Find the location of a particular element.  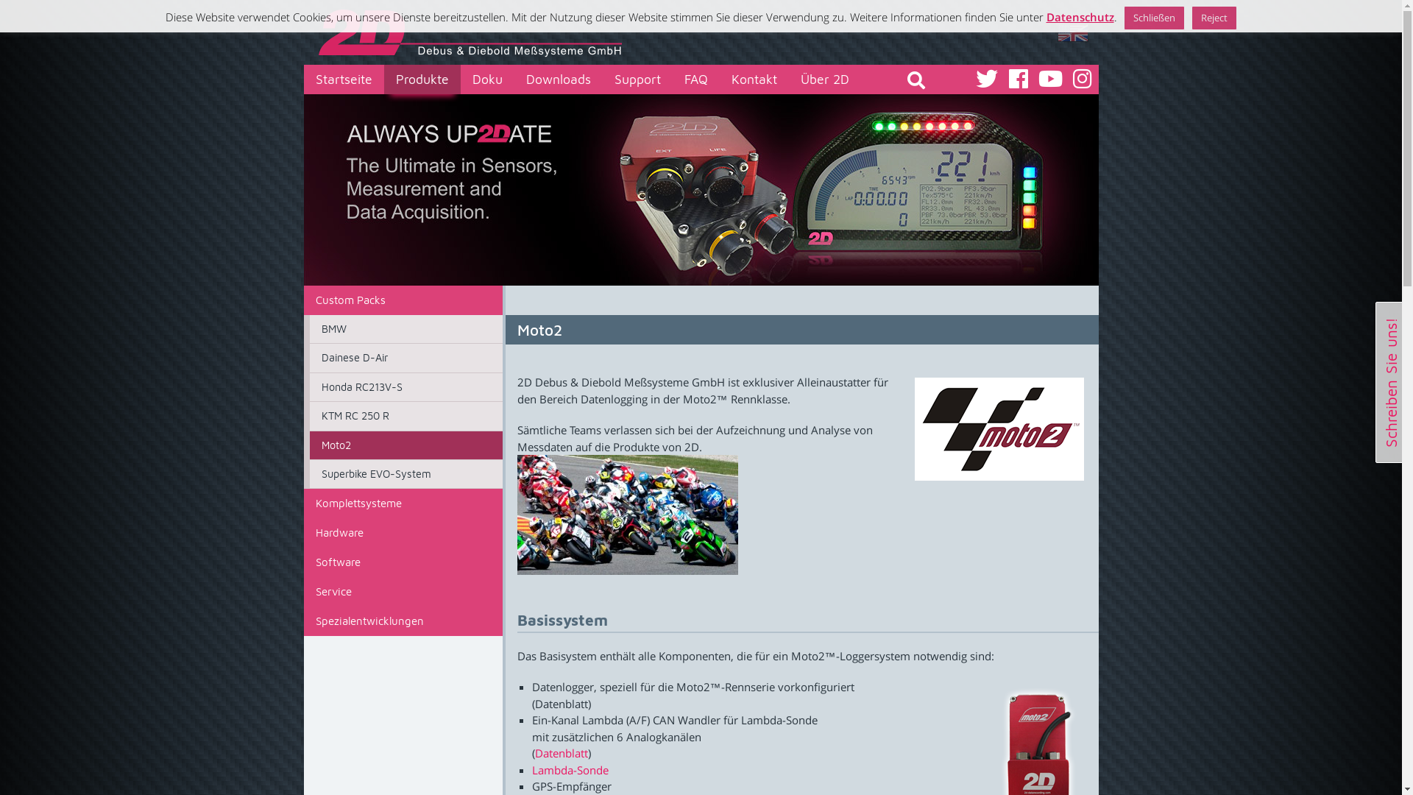

Superbike EVO-System is located at coordinates (406, 474).